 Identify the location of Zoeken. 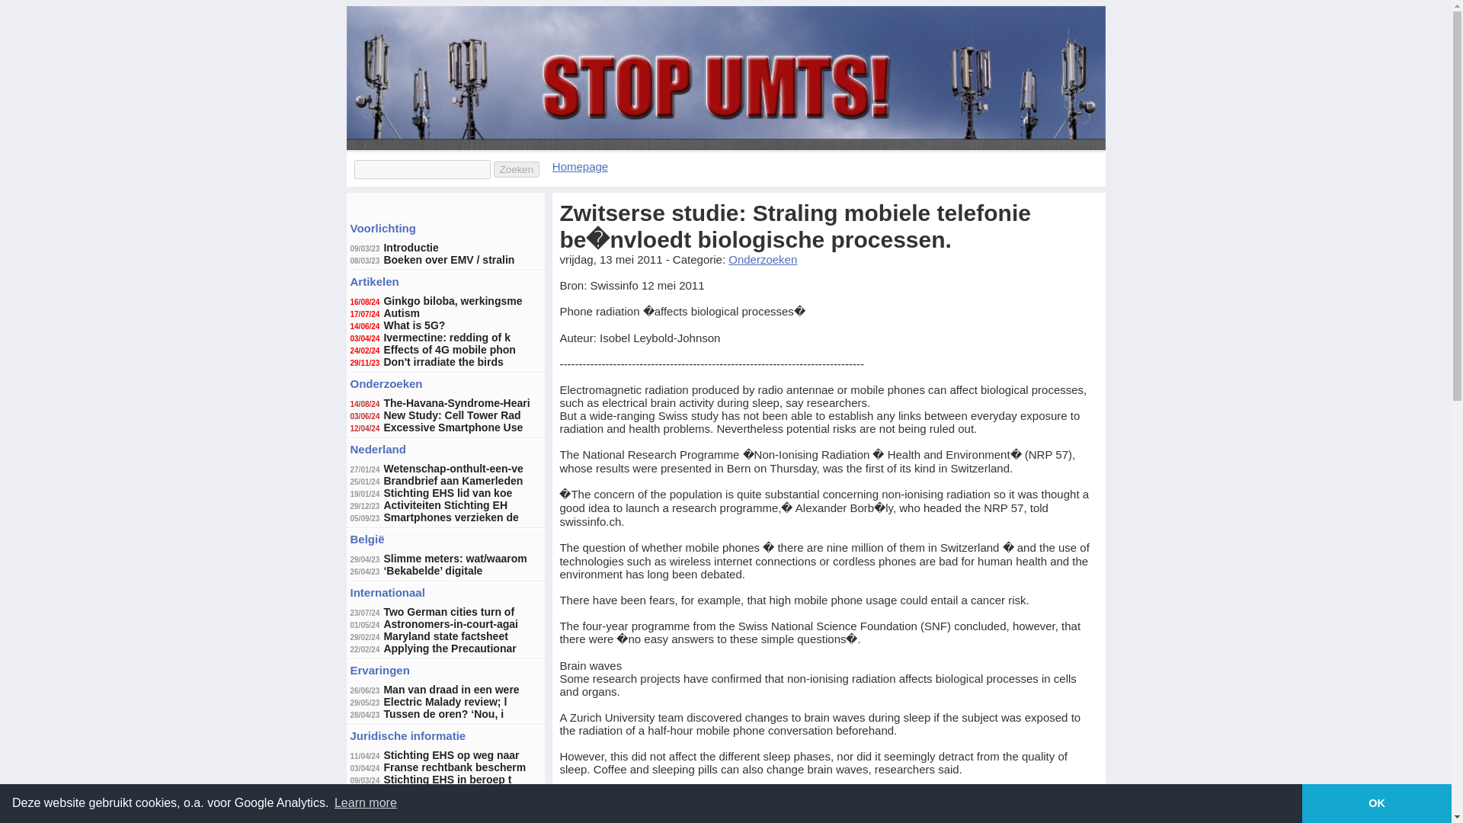
(517, 169).